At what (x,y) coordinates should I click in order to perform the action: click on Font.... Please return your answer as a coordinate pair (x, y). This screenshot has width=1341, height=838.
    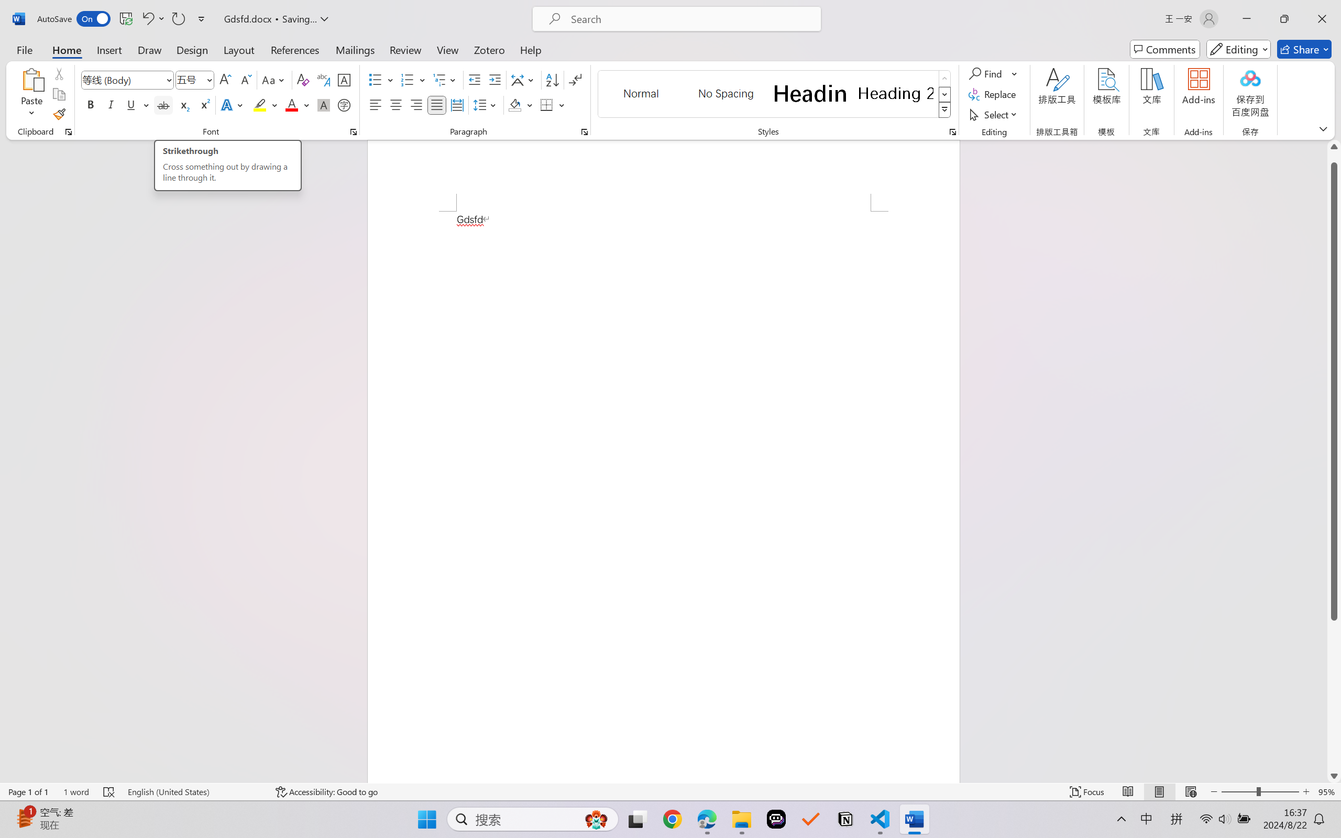
    Looking at the image, I should click on (353, 132).